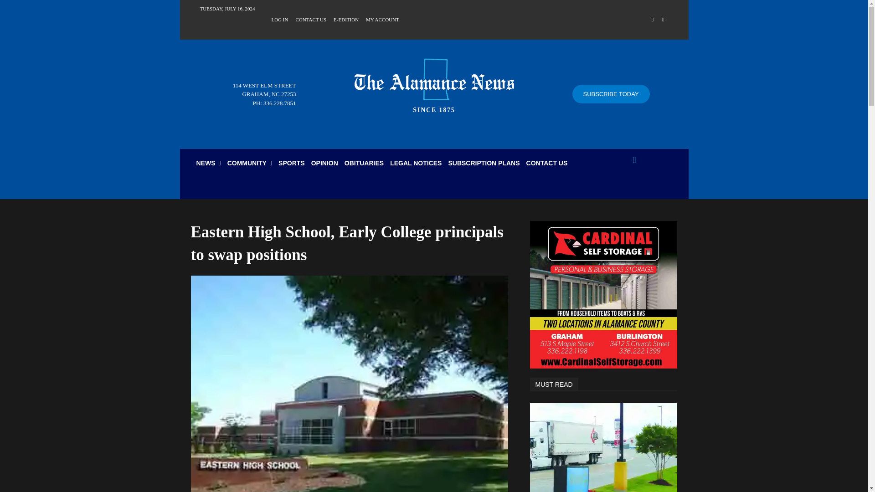 The width and height of the screenshot is (875, 492). Describe the element at coordinates (209, 163) in the screenshot. I see `NEWS` at that location.